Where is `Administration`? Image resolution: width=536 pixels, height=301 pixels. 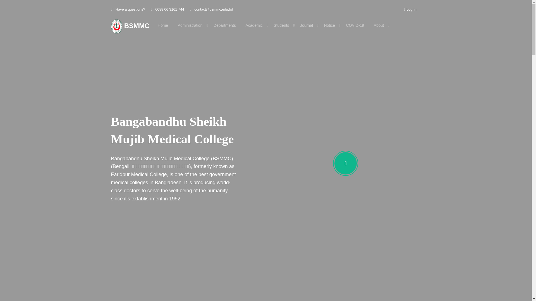 Administration is located at coordinates (191, 25).